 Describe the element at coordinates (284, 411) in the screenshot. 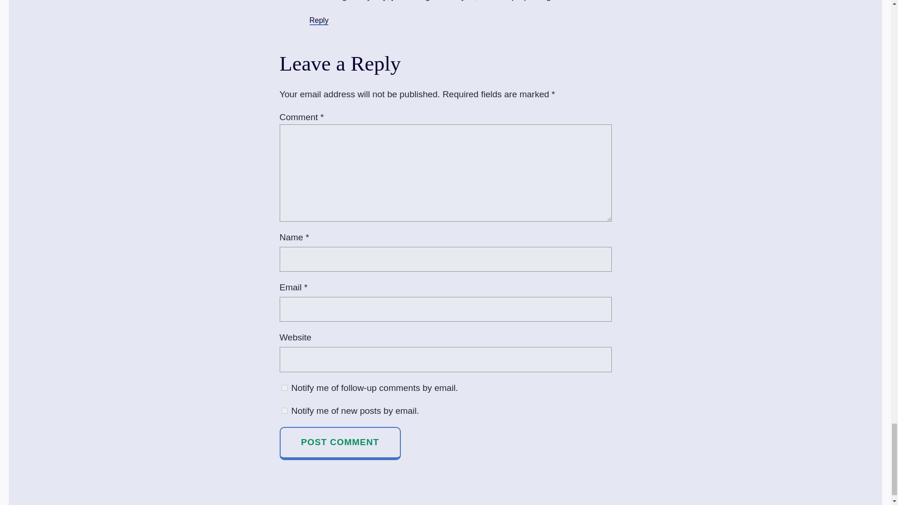

I see `subscribe` at that location.